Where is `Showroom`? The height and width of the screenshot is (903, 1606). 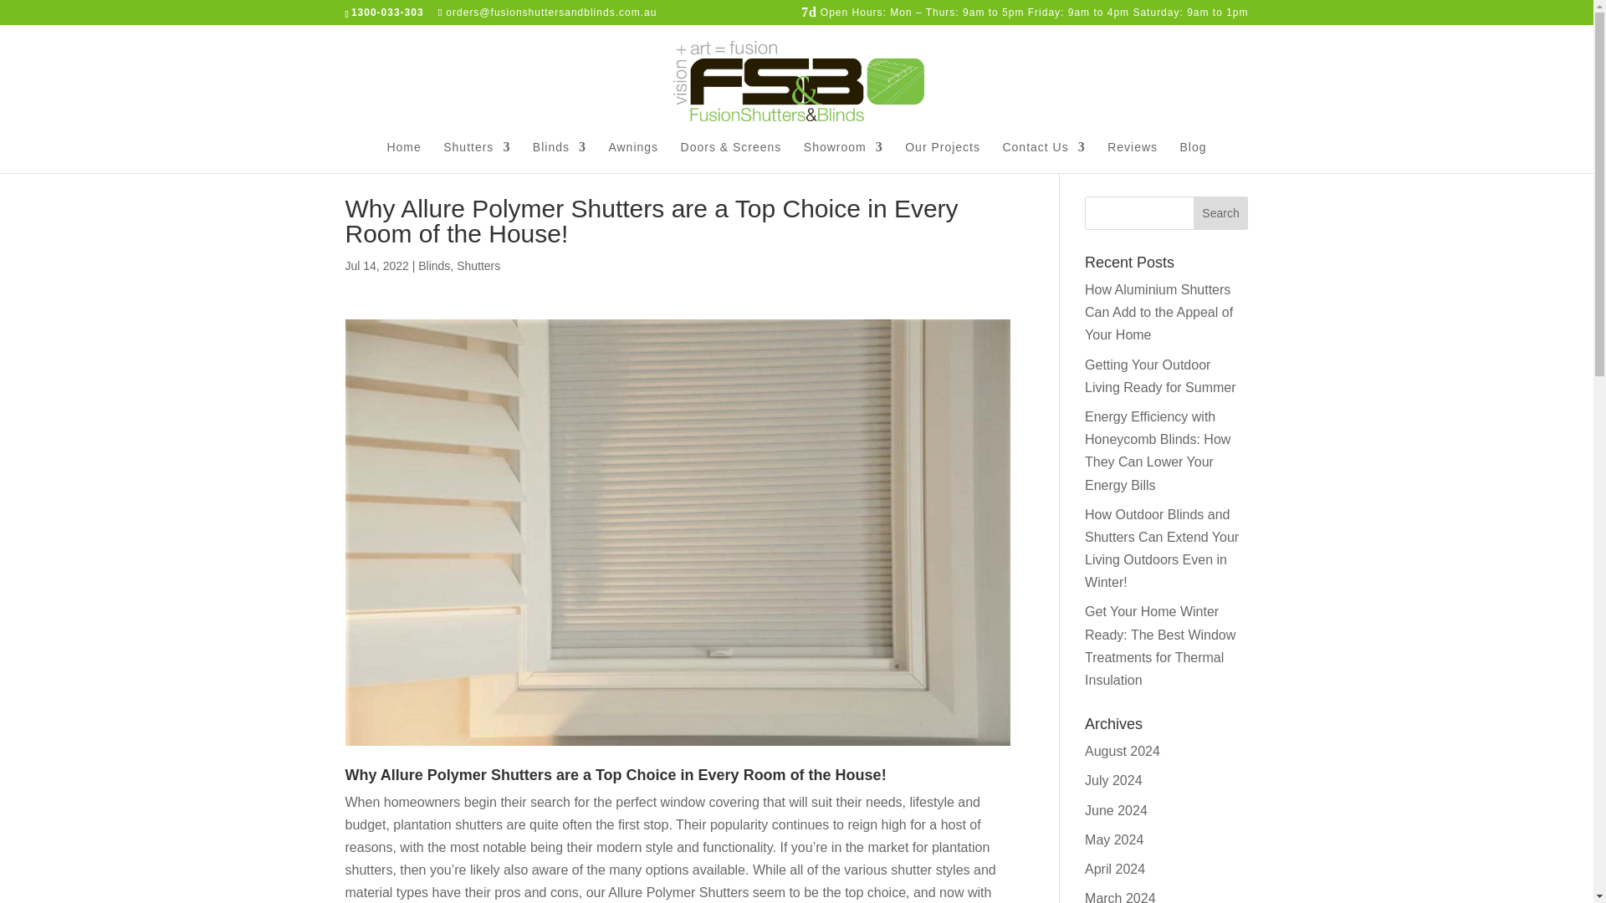 Showroom is located at coordinates (843, 157).